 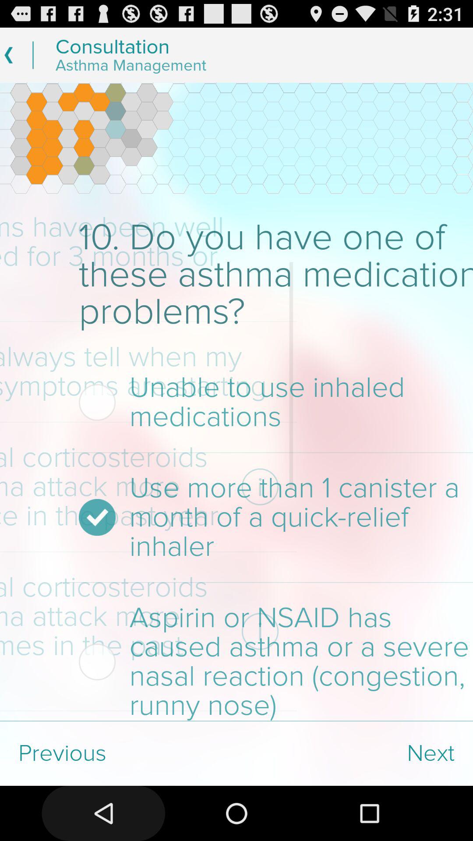 What do you see at coordinates (118, 753) in the screenshot?
I see `tap the previous` at bounding box center [118, 753].